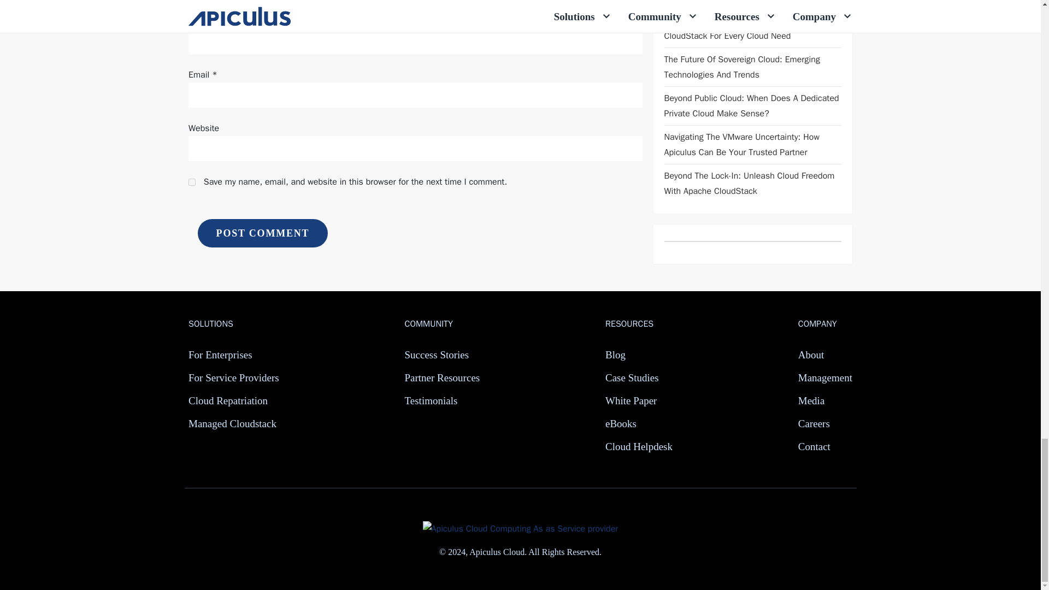 The height and width of the screenshot is (590, 1049). Describe the element at coordinates (262, 233) in the screenshot. I see `Post Comment` at that location.